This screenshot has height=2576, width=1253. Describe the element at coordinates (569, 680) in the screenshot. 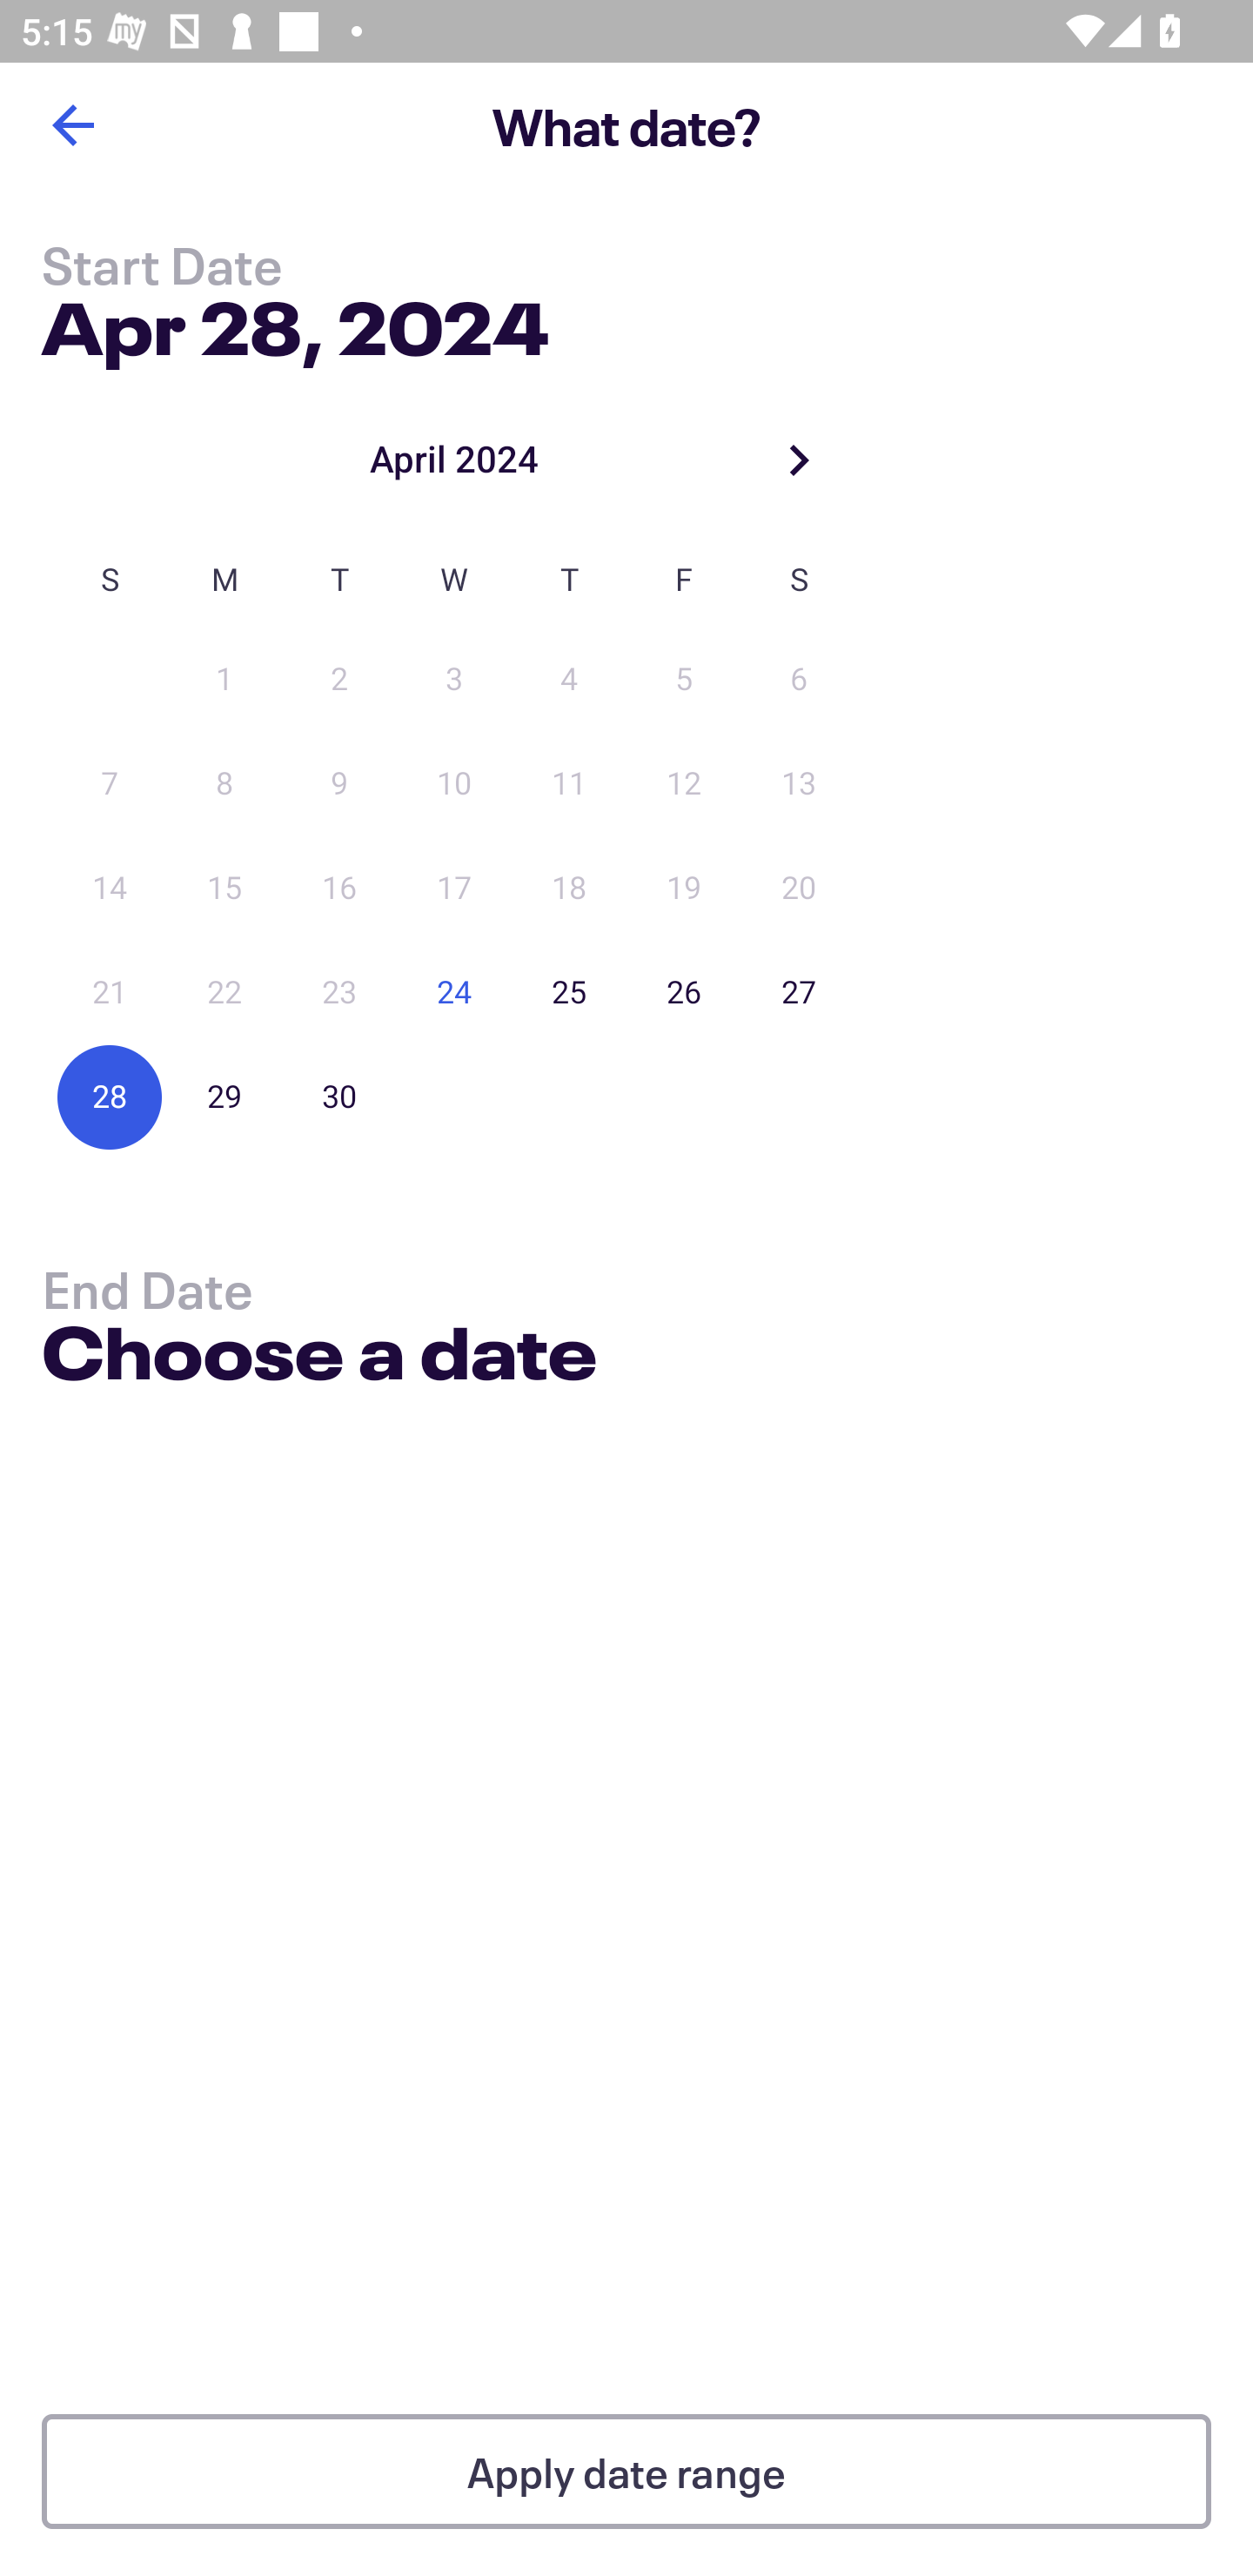

I see `4 04 April 2024` at that location.